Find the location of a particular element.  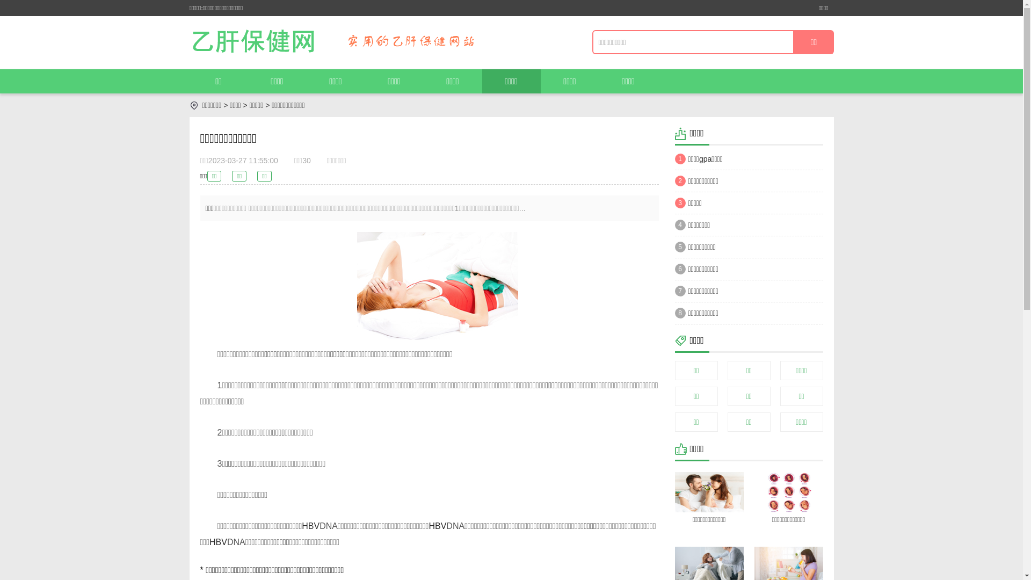

HBV is located at coordinates (218, 542).